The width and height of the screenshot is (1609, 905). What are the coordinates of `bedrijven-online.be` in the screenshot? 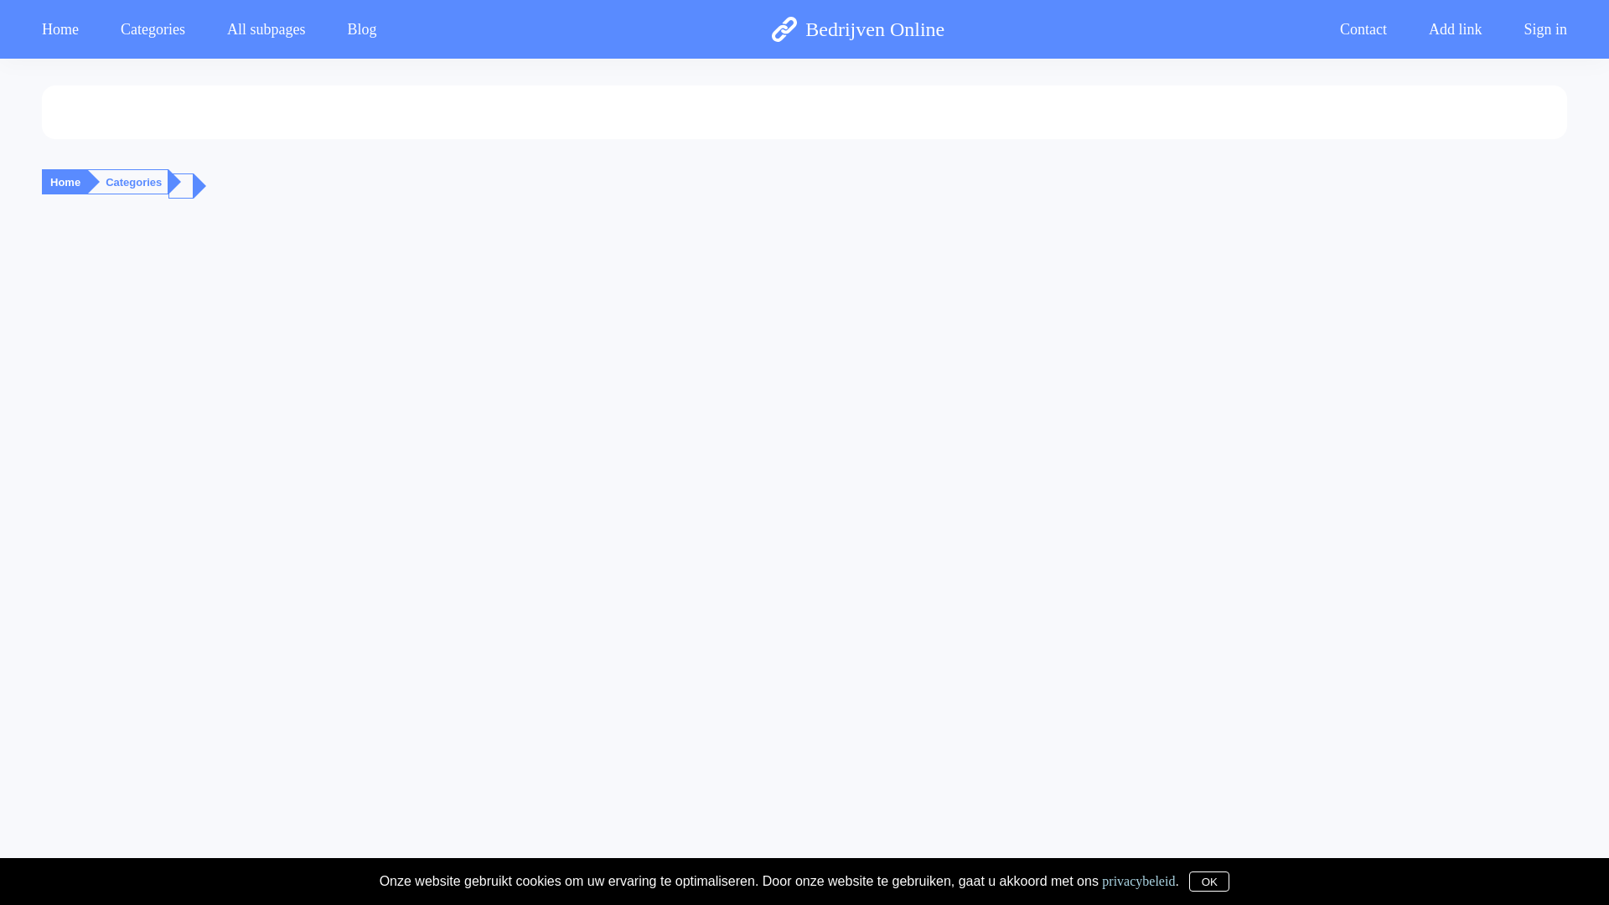 It's located at (725, 888).